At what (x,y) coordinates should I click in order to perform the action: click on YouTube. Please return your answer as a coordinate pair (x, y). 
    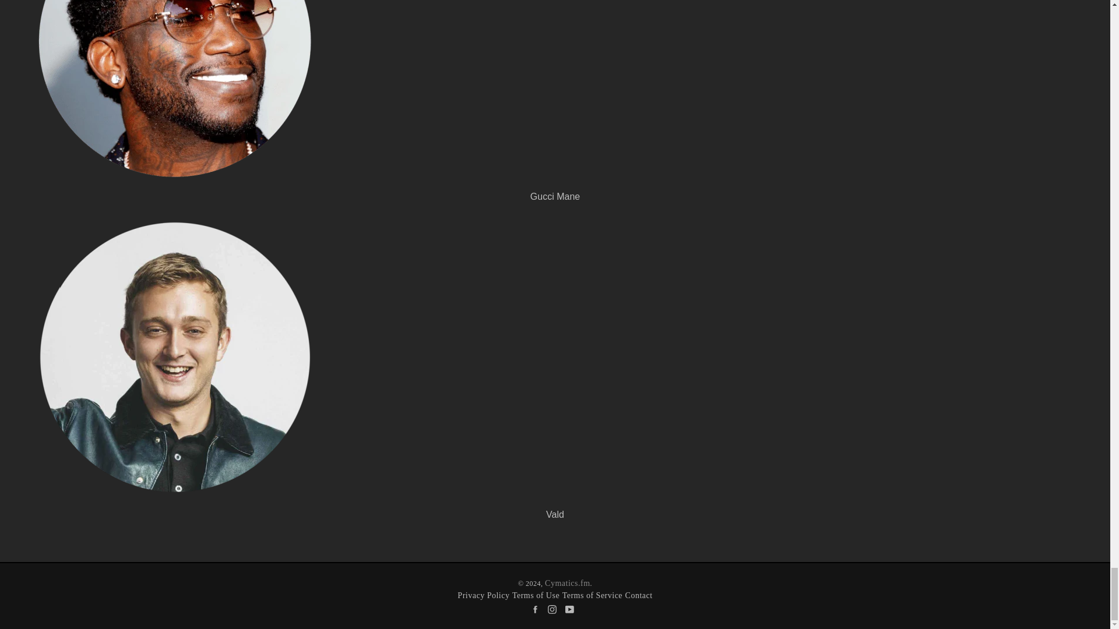
    Looking at the image, I should click on (572, 608).